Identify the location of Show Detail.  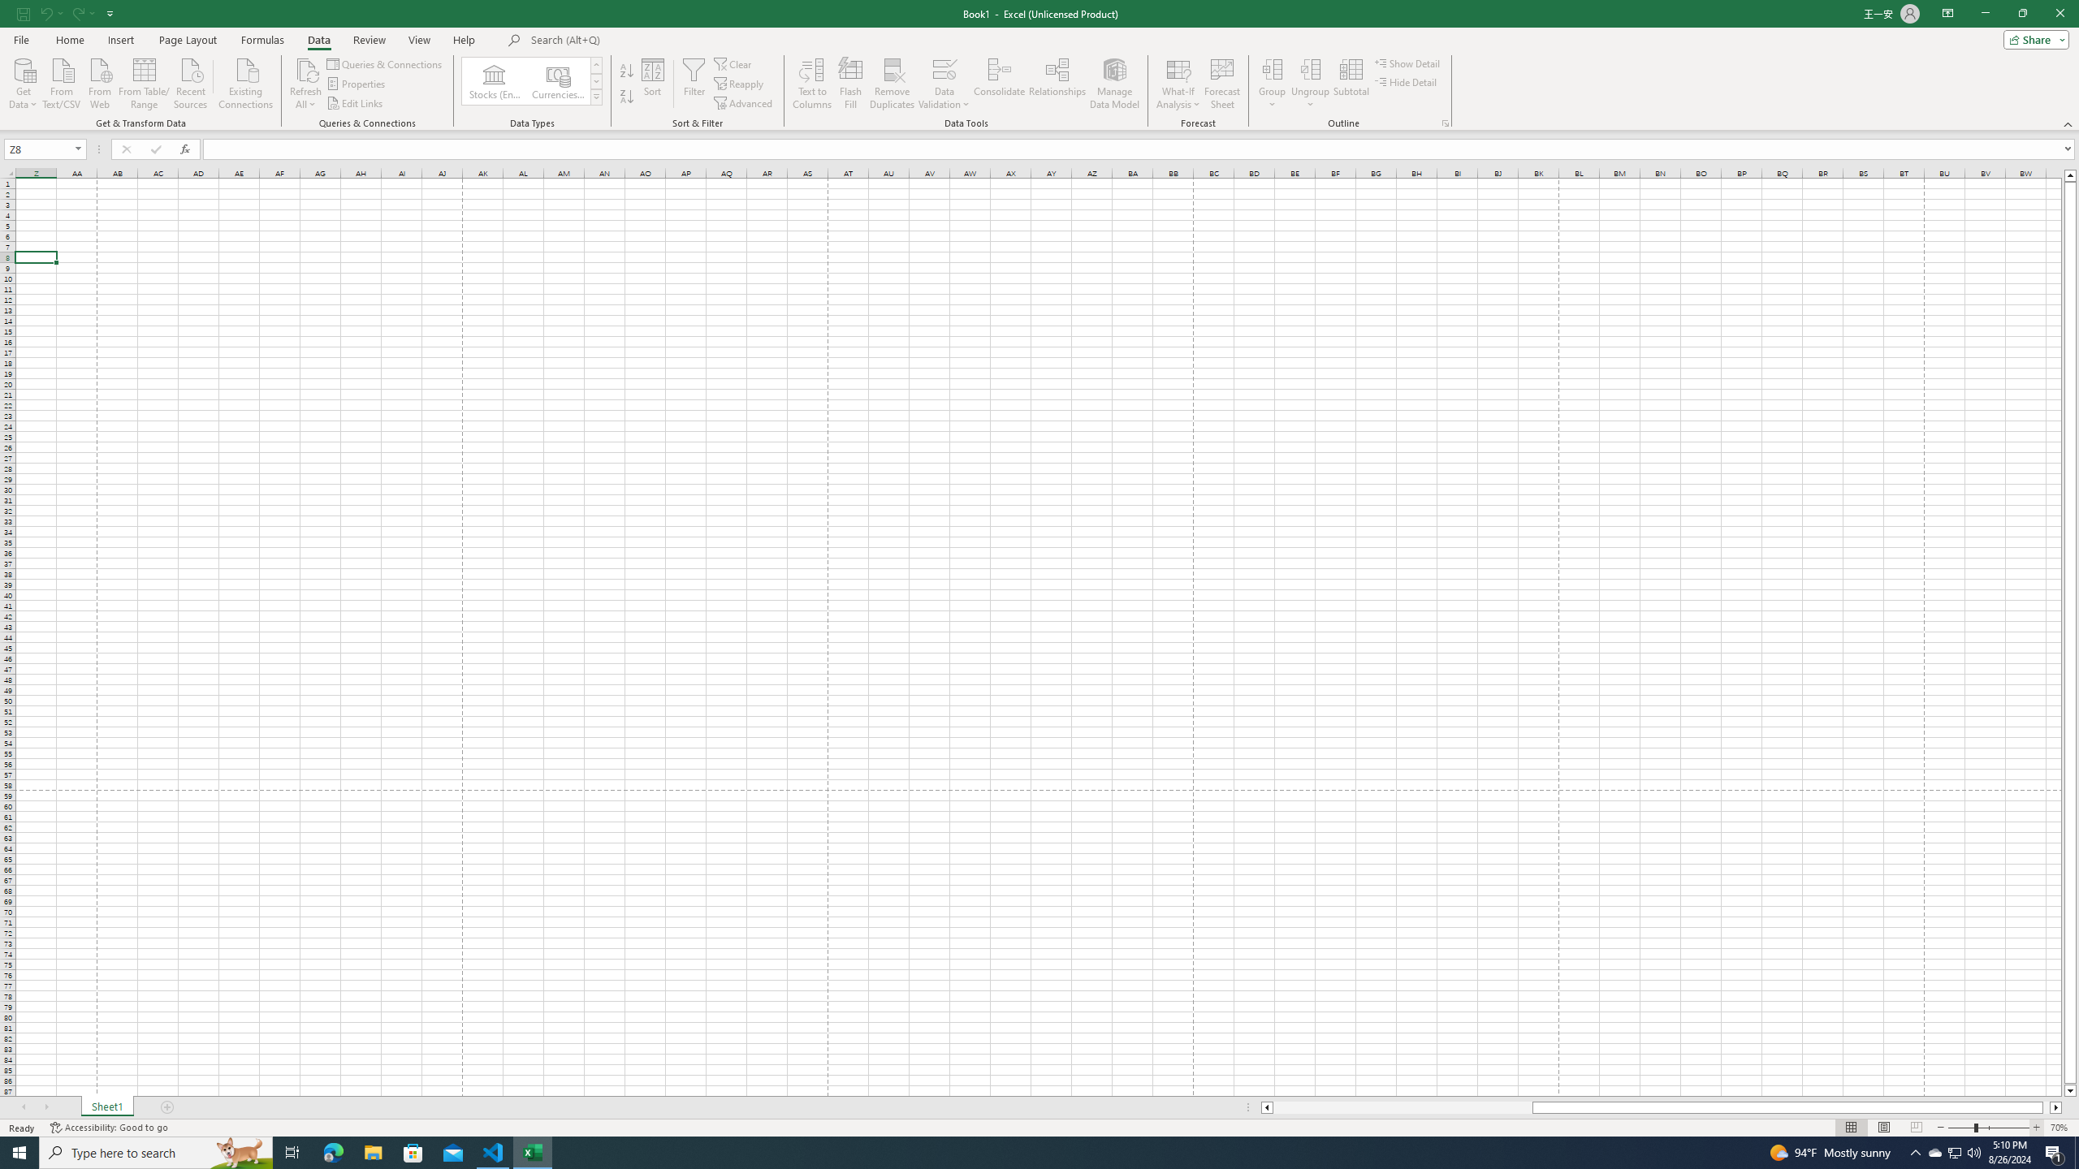
(1408, 63).